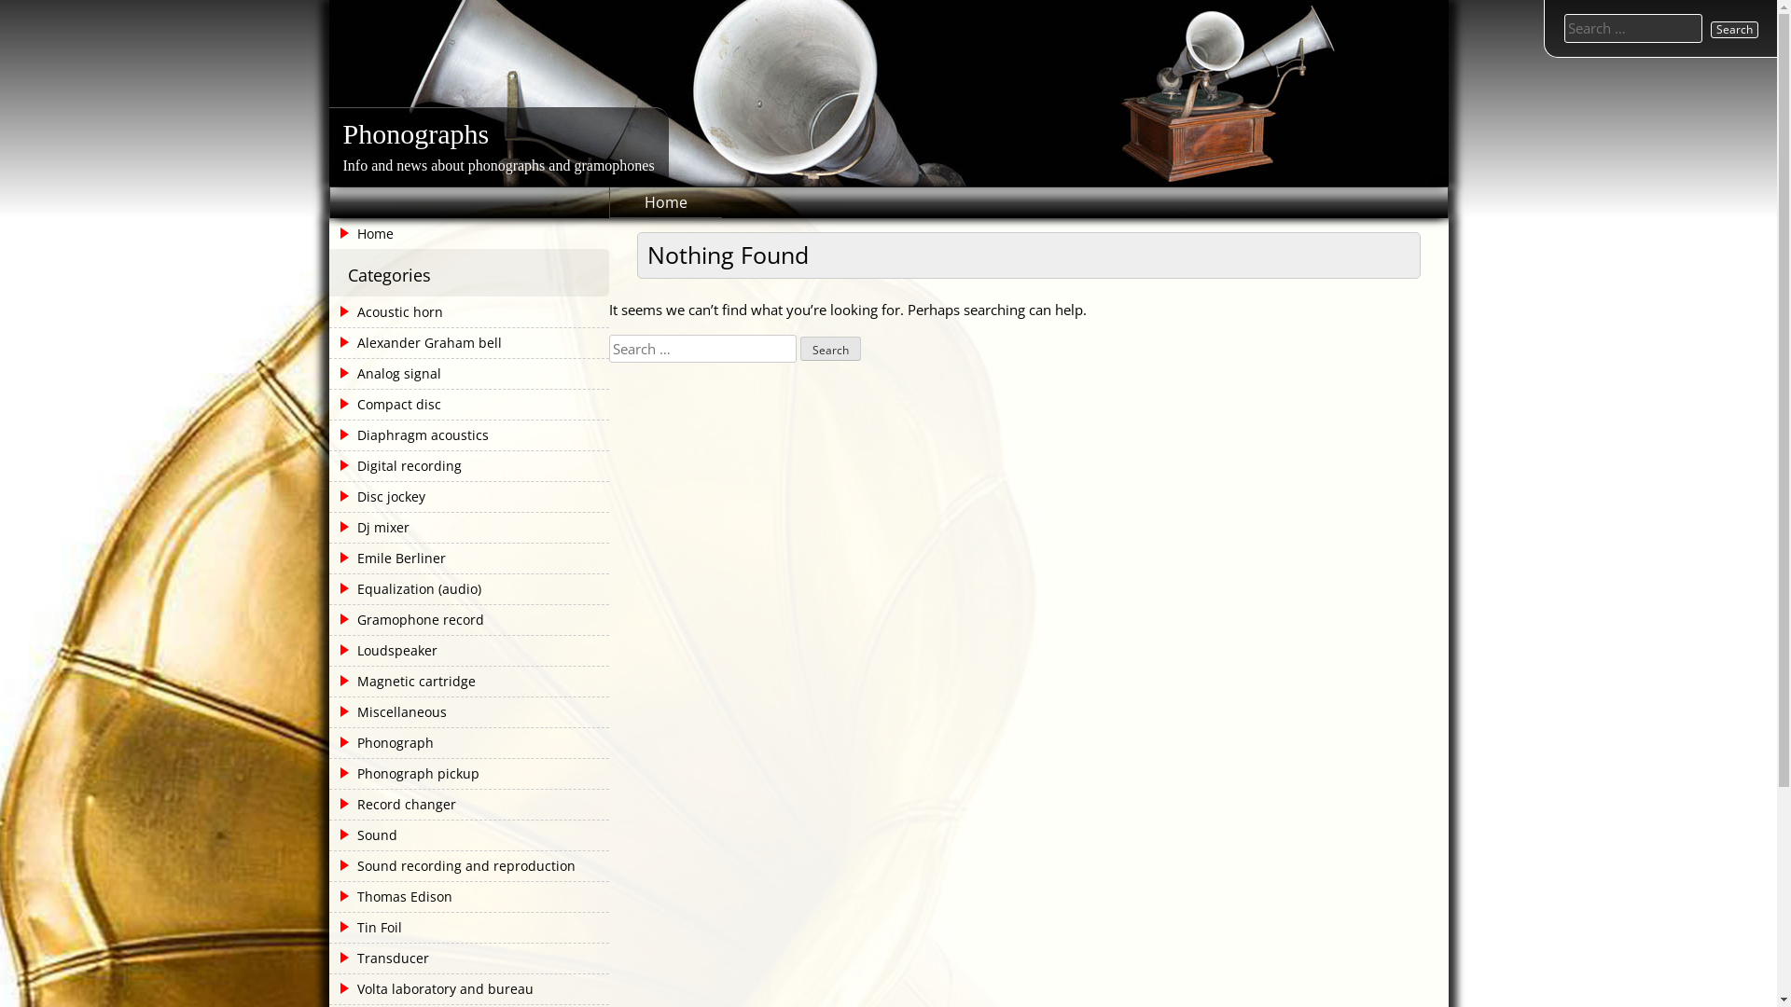 The height and width of the screenshot is (1007, 1791). I want to click on Phonographs, so click(416, 134).